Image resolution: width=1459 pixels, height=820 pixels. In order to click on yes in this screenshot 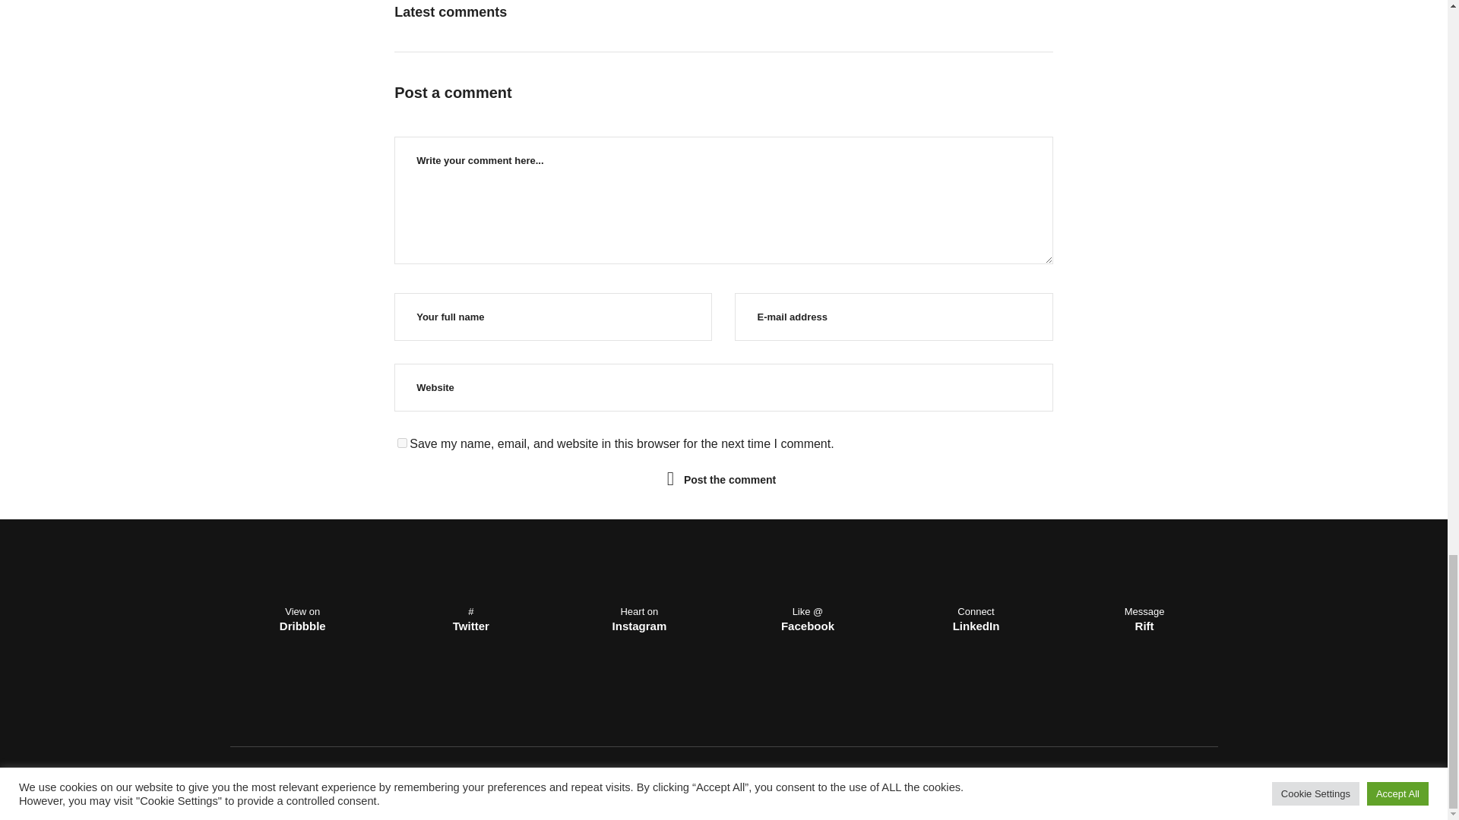, I will do `click(401, 442)`.